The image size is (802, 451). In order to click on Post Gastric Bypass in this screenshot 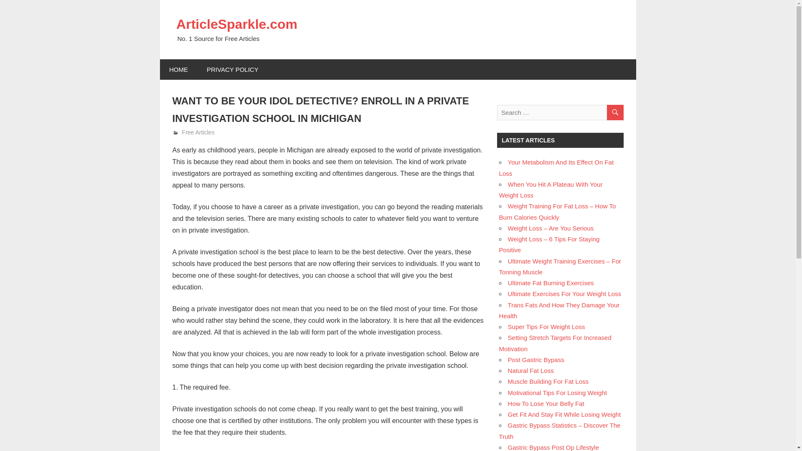, I will do `click(536, 360)`.